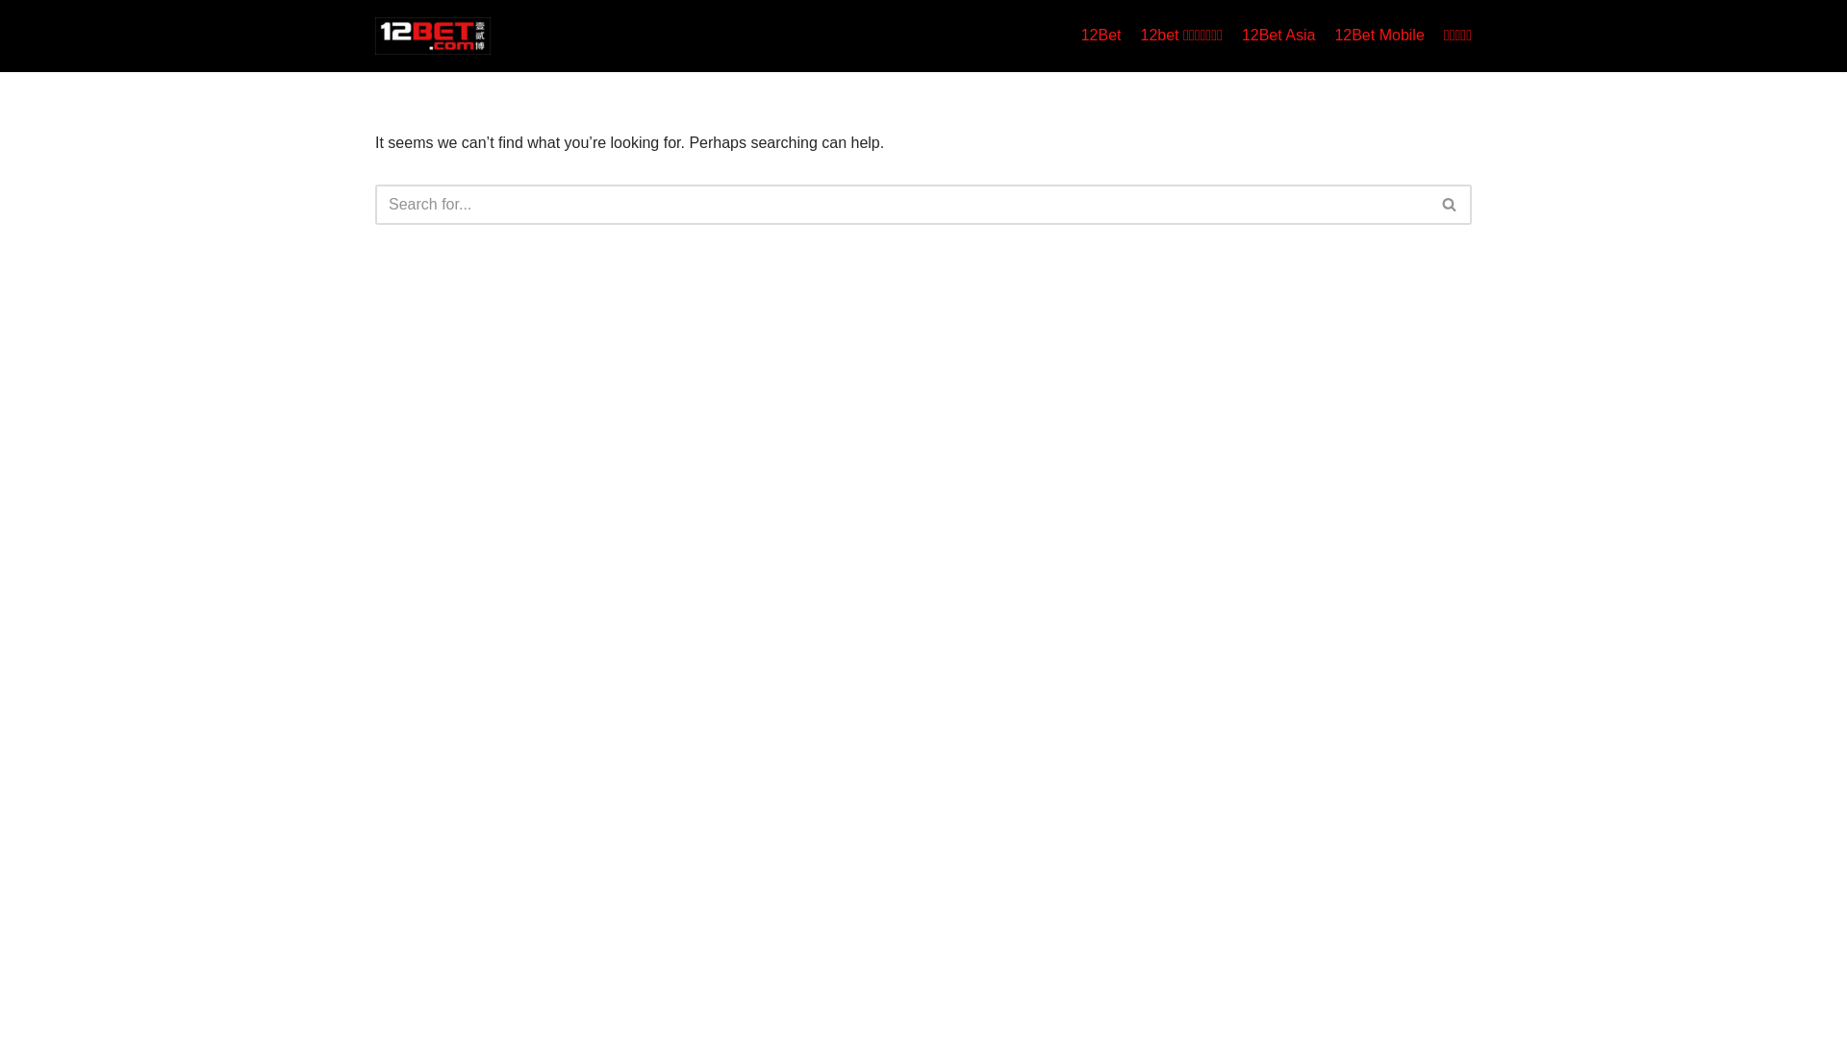  Describe the element at coordinates (14, 40) in the screenshot. I see `Skip to content` at that location.